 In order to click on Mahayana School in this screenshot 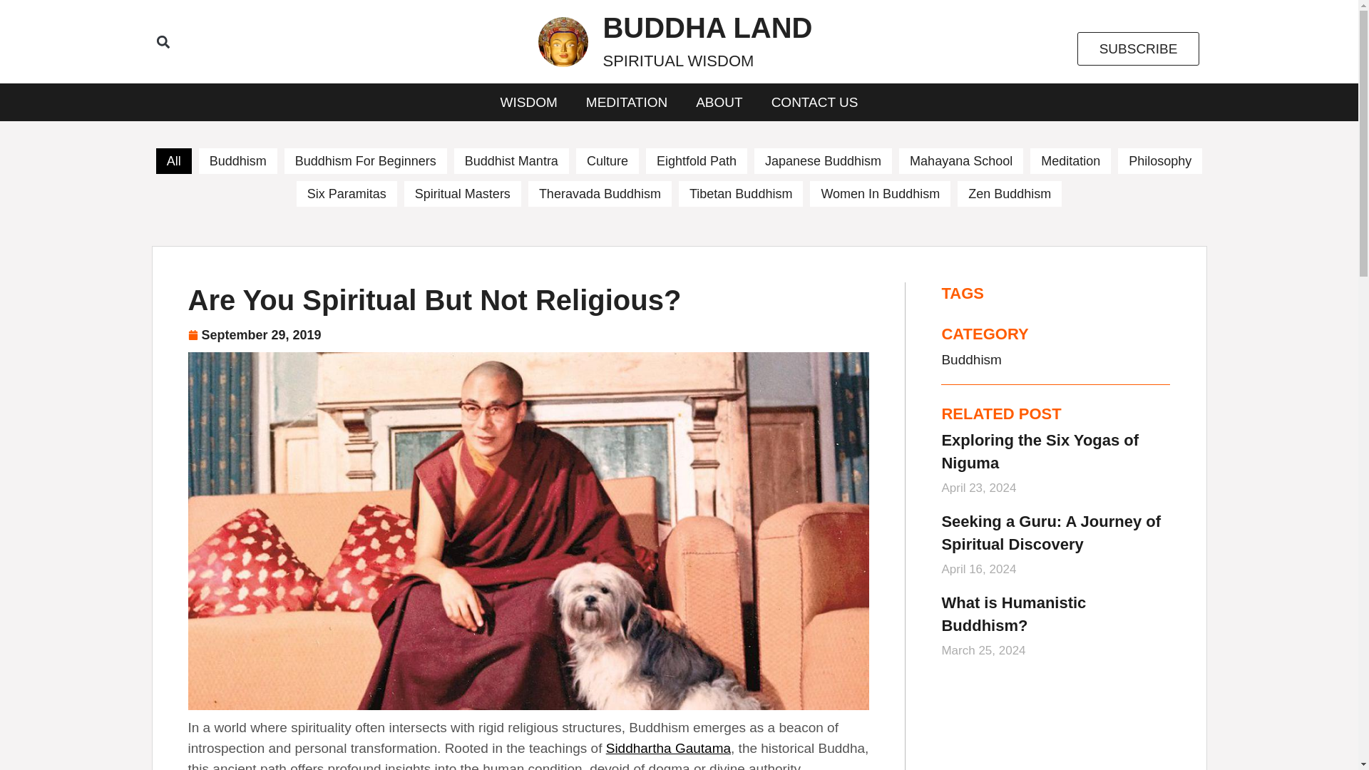, I will do `click(512, 160)`.